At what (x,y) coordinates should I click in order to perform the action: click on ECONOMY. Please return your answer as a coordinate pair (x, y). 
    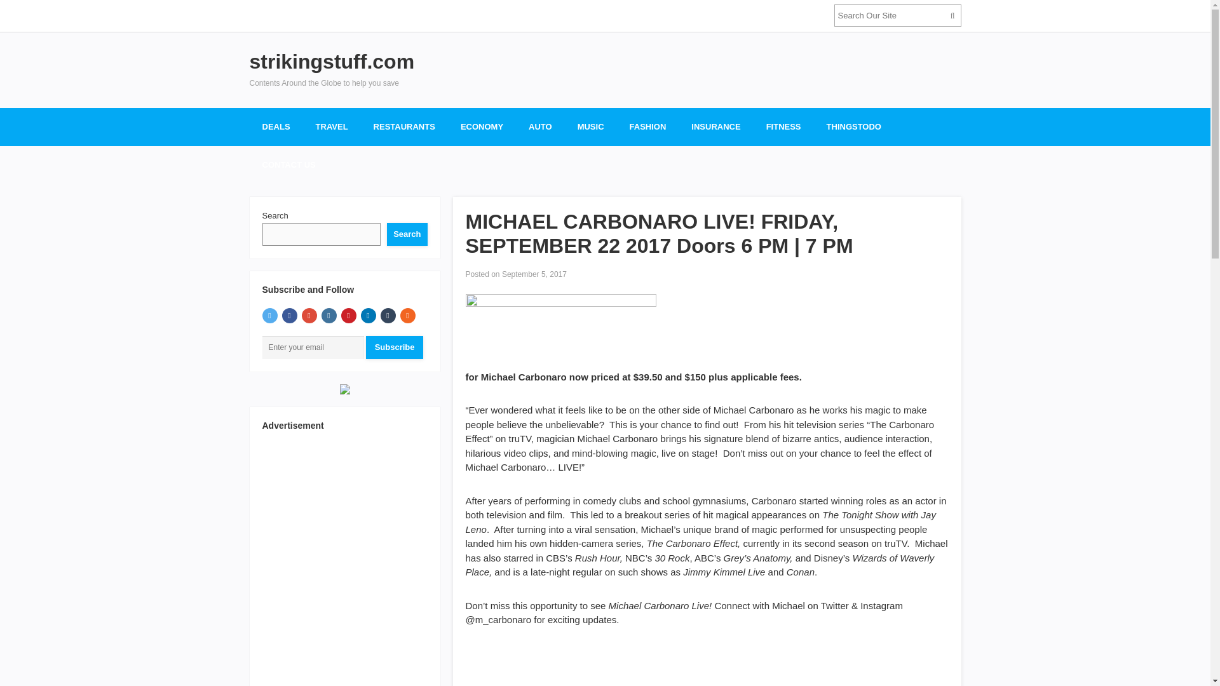
    Looking at the image, I should click on (482, 127).